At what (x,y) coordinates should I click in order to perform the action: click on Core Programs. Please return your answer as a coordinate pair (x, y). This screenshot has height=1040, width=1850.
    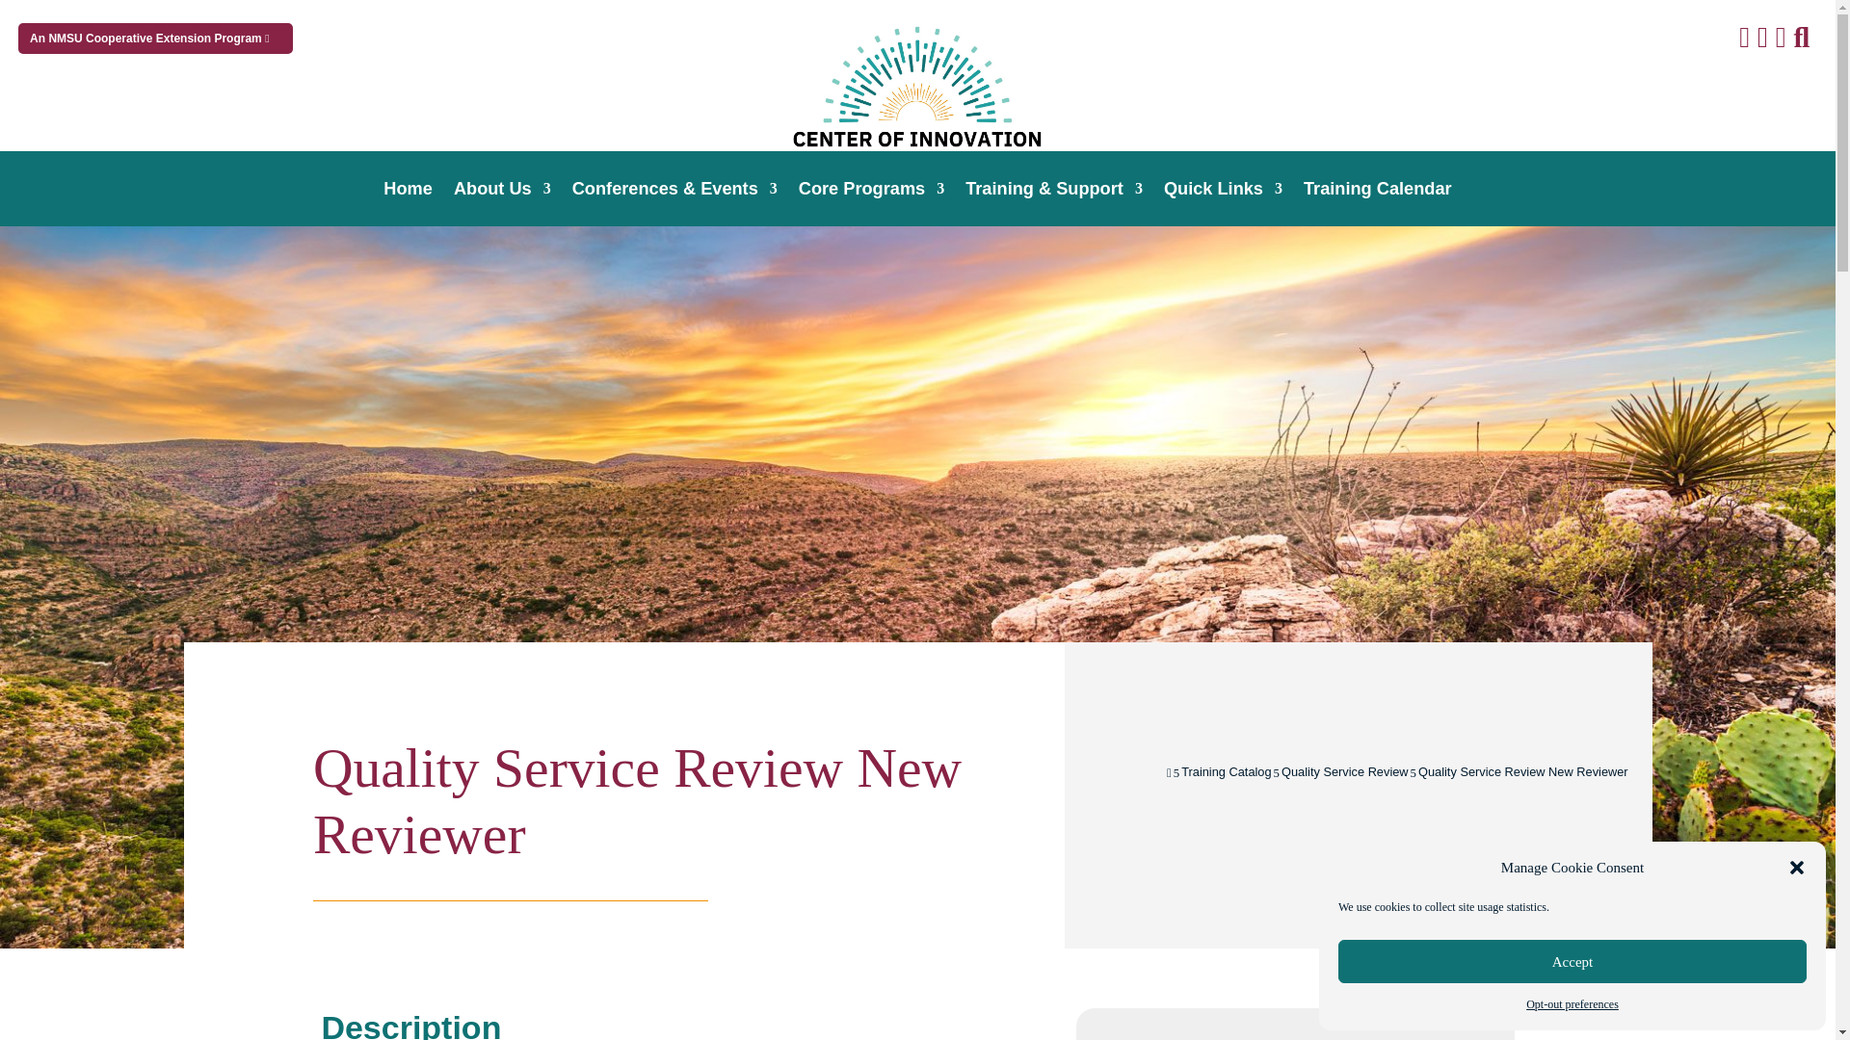
    Looking at the image, I should click on (871, 193).